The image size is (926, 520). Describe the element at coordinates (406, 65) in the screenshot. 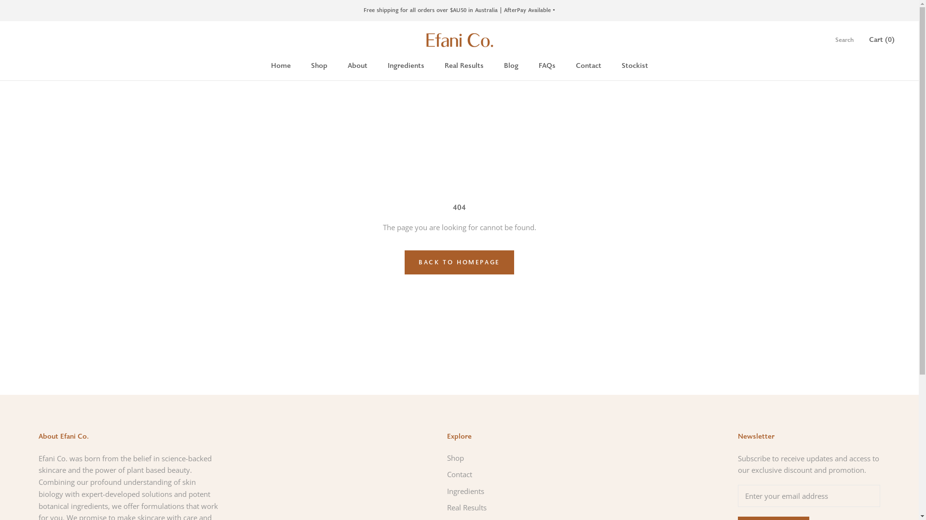

I see `Ingredients
Ingredients` at that location.